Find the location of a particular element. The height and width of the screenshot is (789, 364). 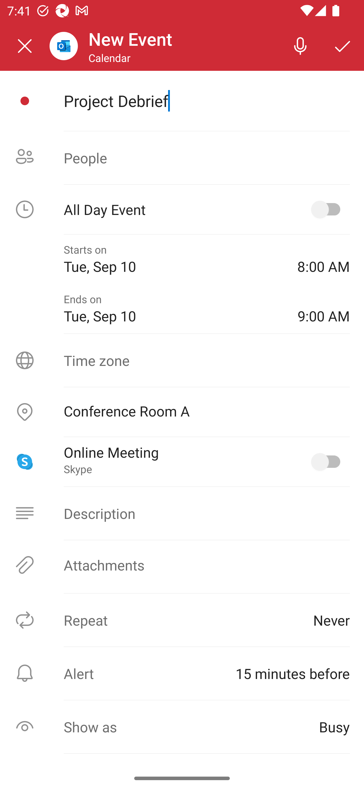

Close is located at coordinates (25, 46).